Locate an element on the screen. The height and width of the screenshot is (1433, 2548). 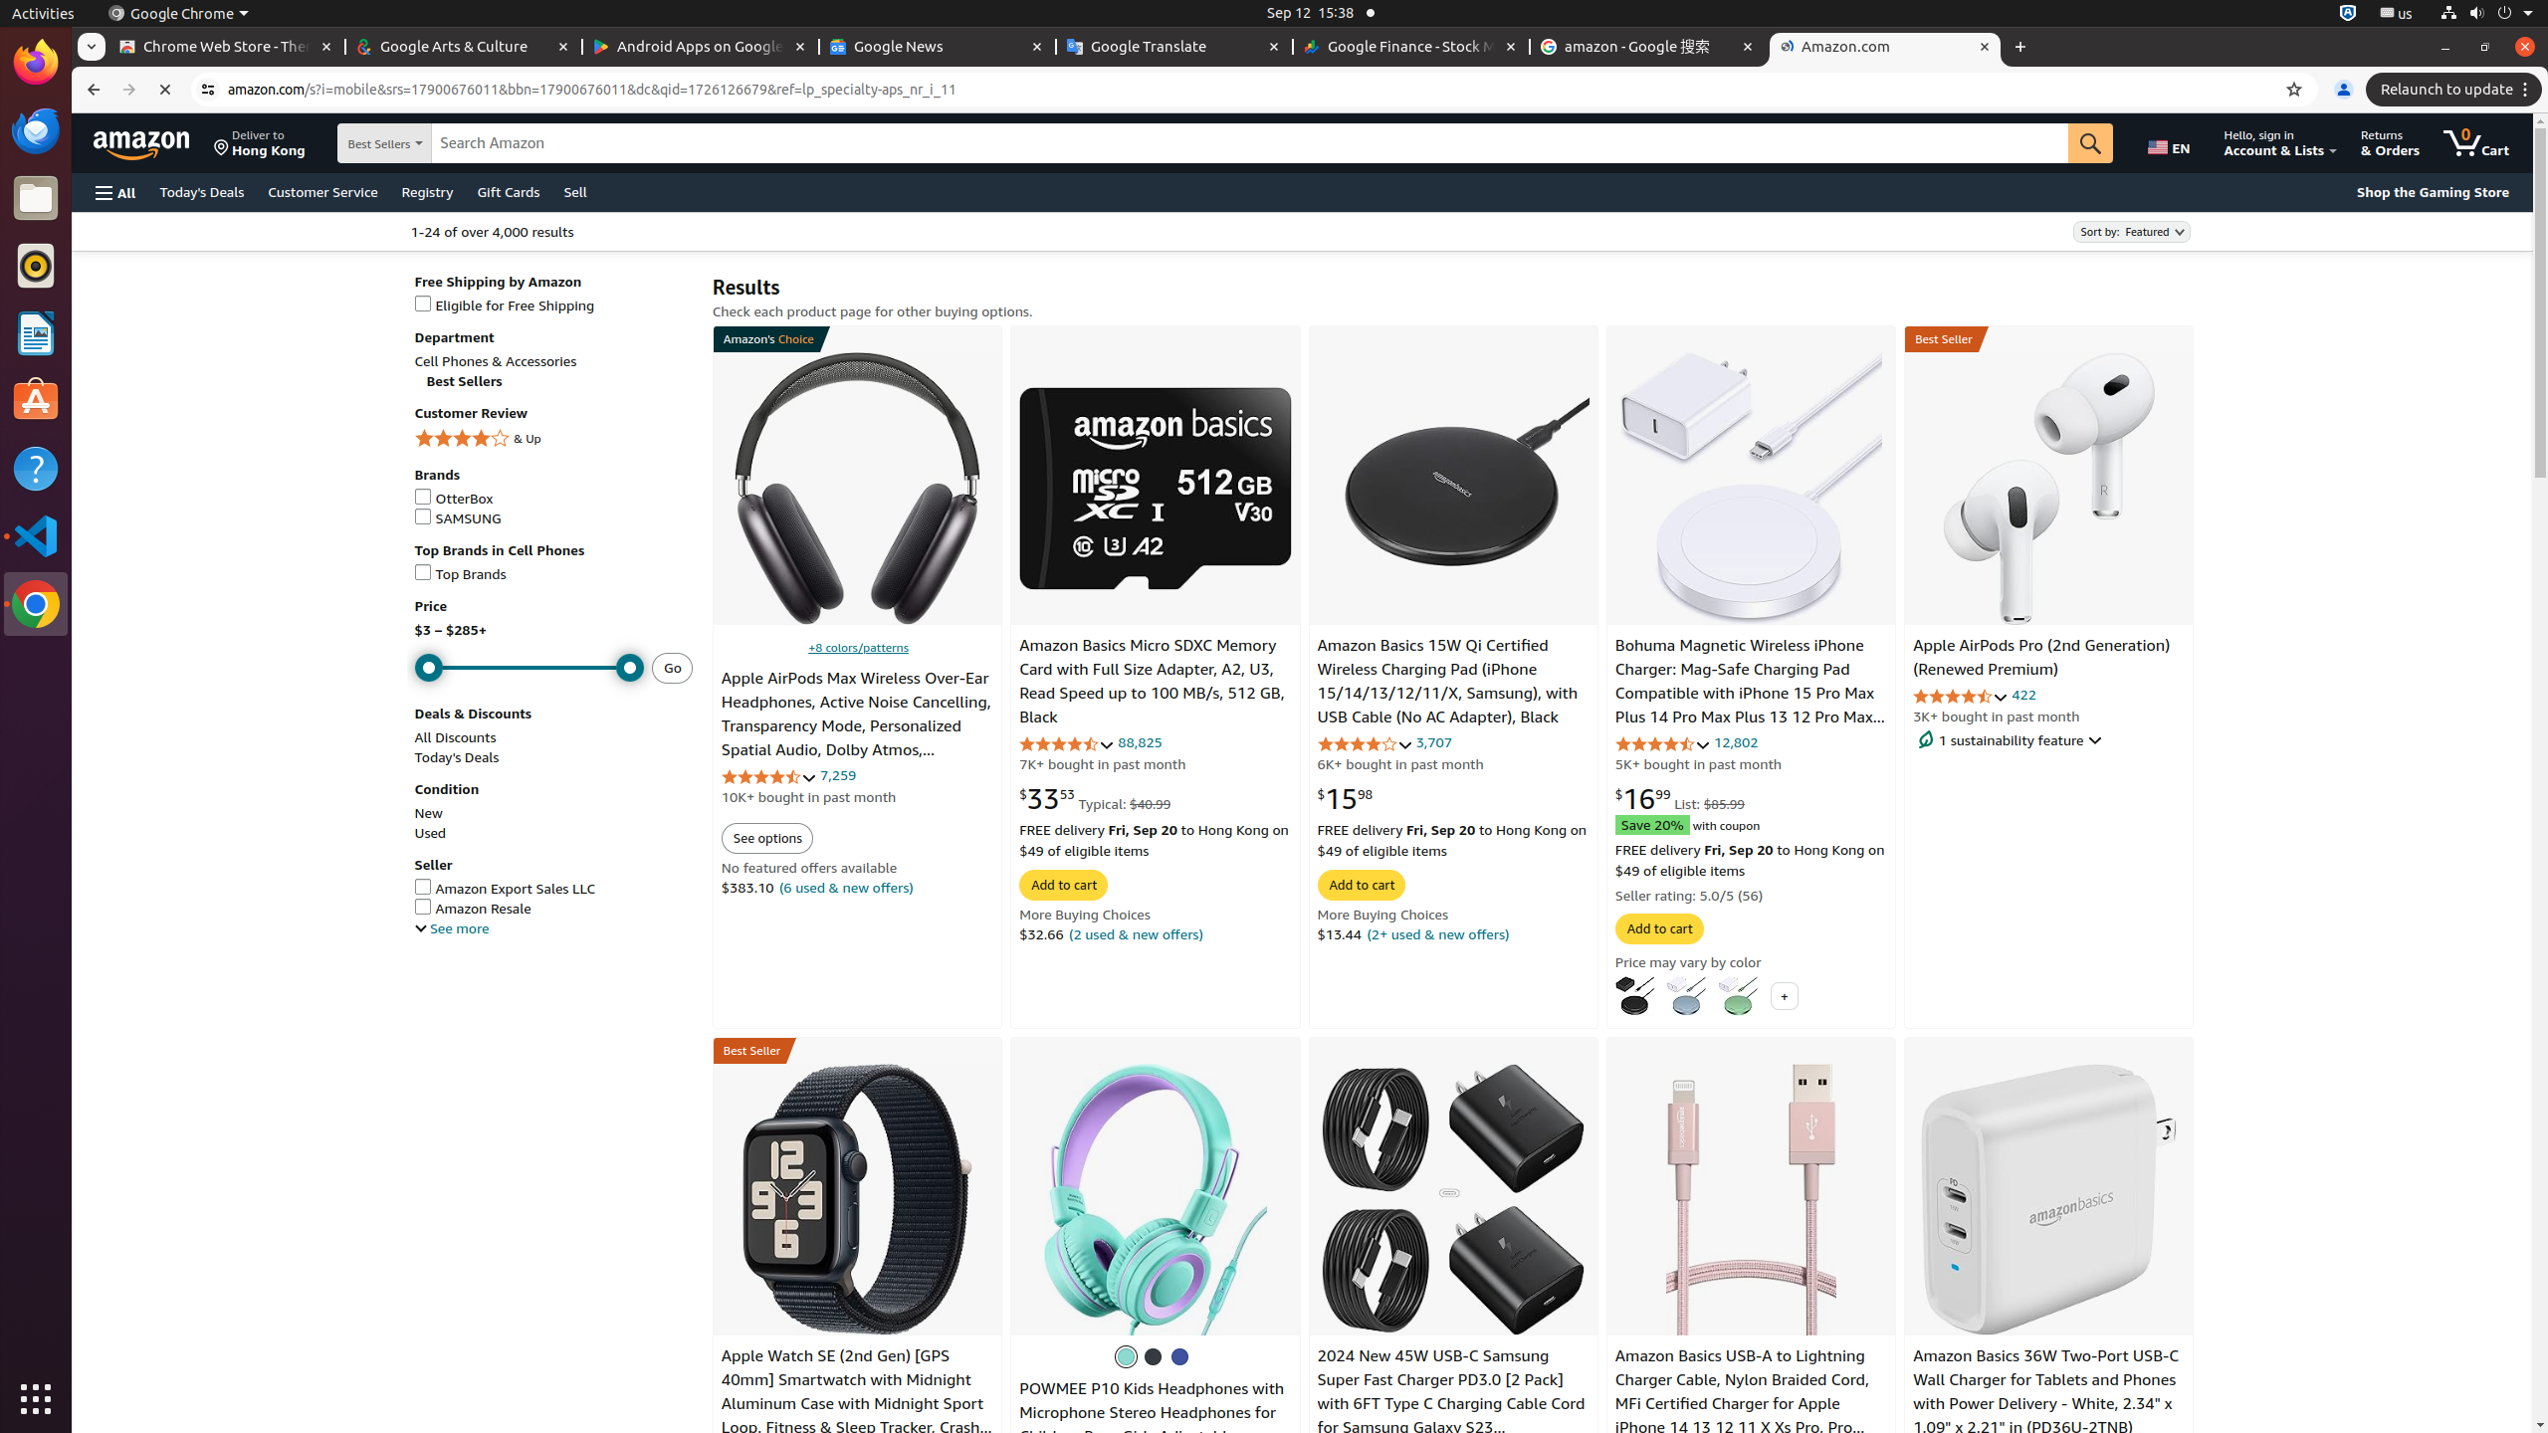
Deliver to Hong Kong is located at coordinates (260, 143).